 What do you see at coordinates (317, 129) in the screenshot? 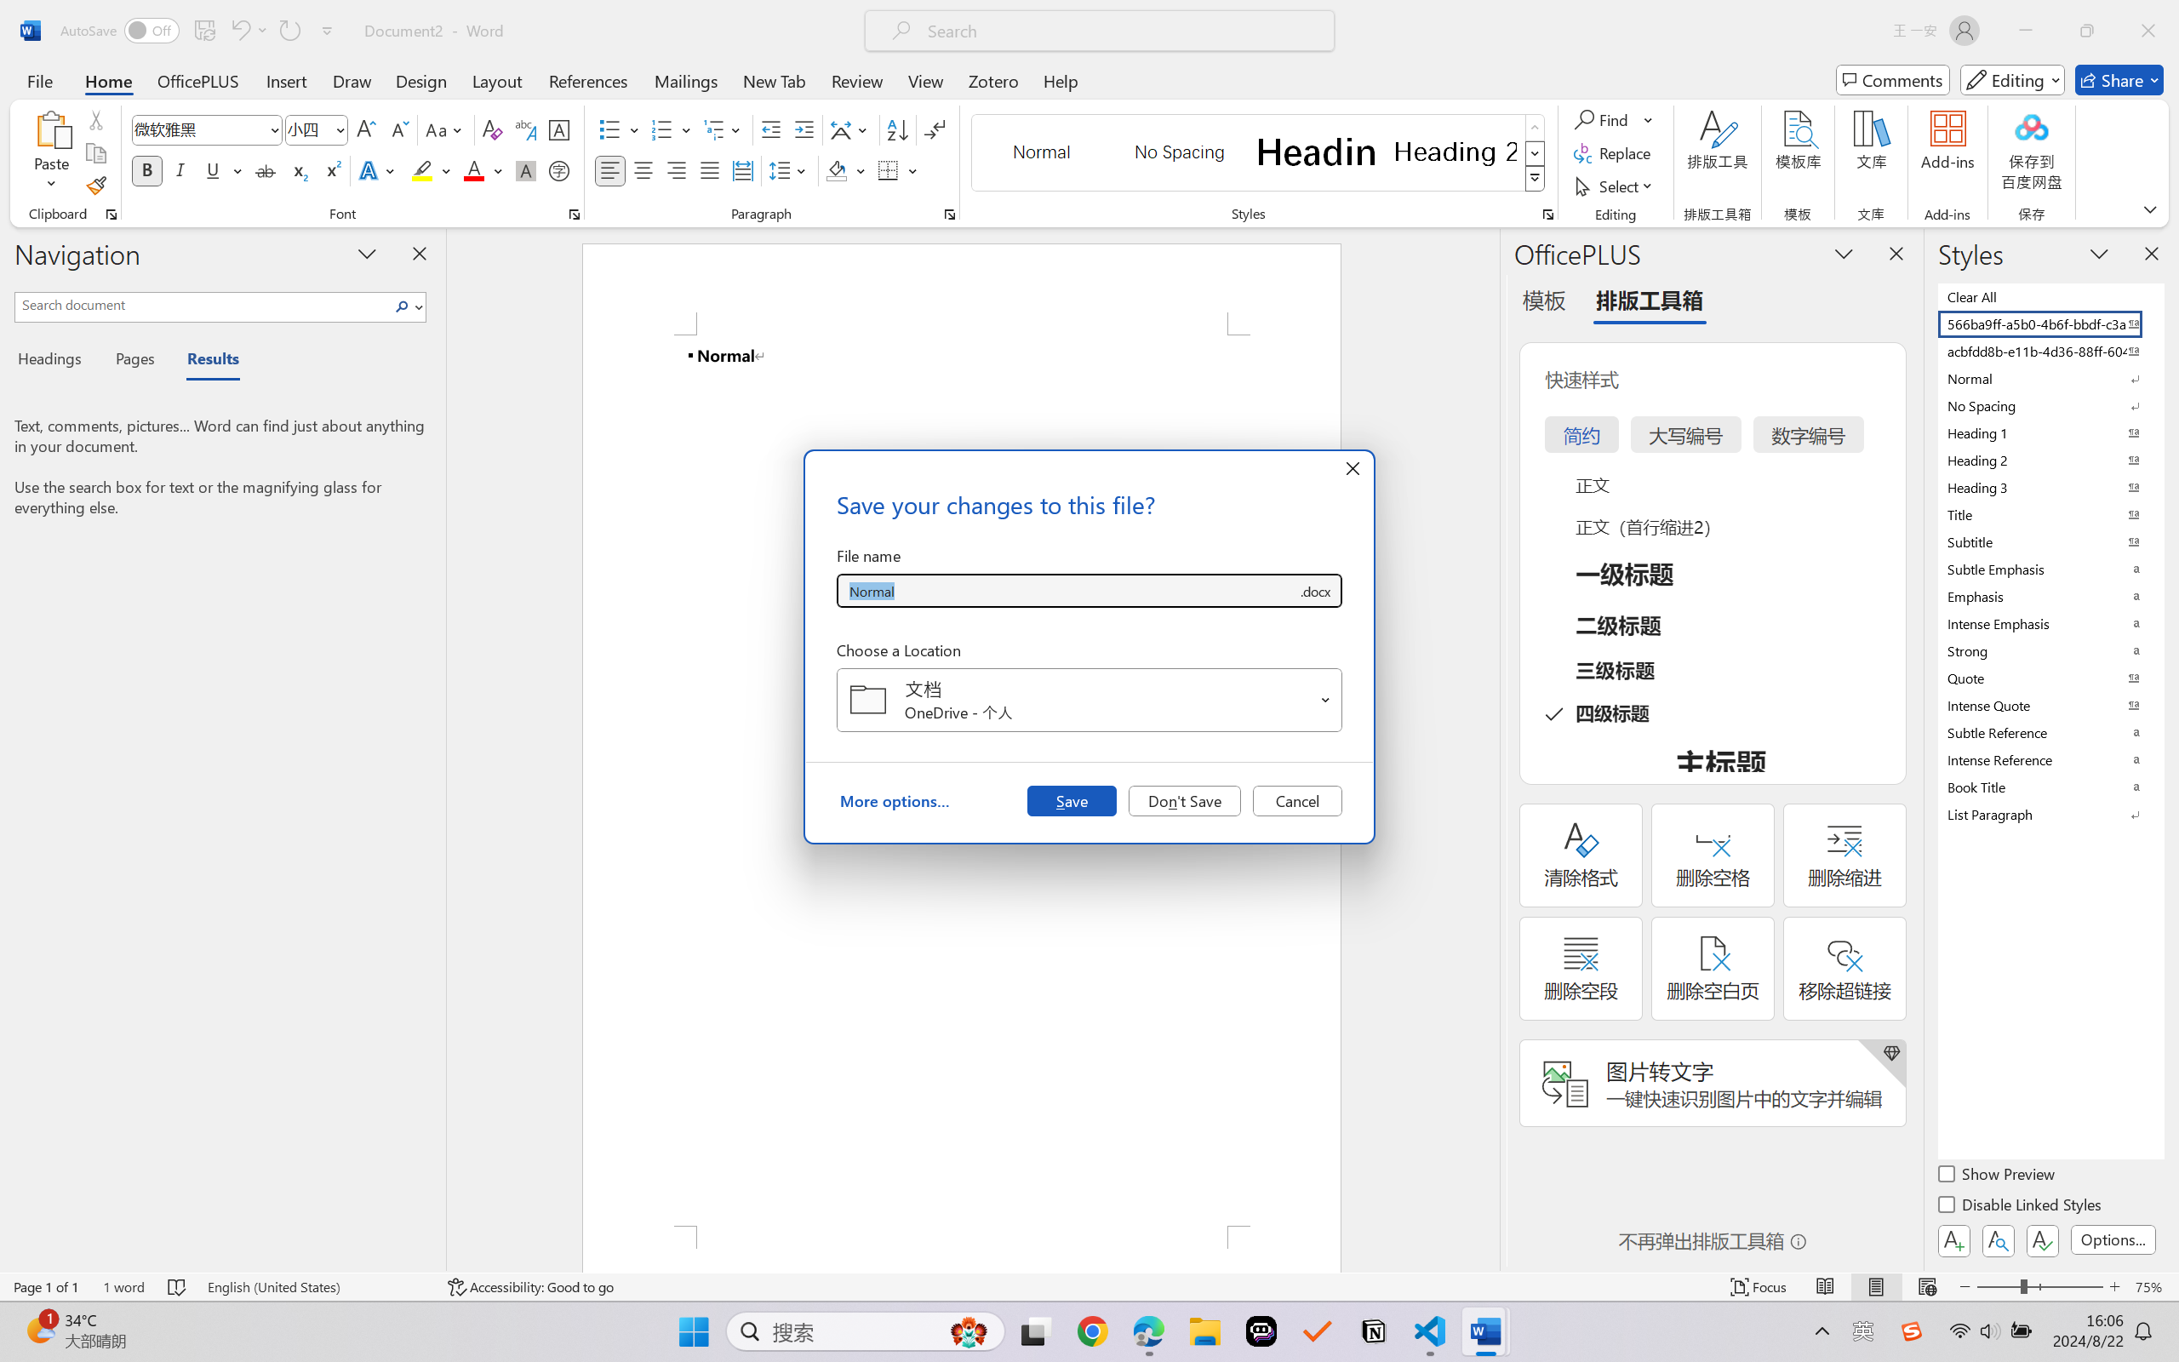
I see `Font Size` at bounding box center [317, 129].